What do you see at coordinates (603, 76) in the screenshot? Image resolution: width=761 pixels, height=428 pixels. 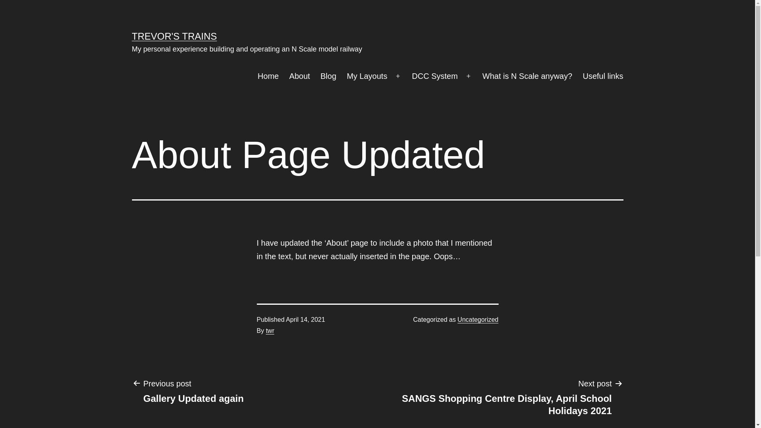 I see `Useful links` at bounding box center [603, 76].